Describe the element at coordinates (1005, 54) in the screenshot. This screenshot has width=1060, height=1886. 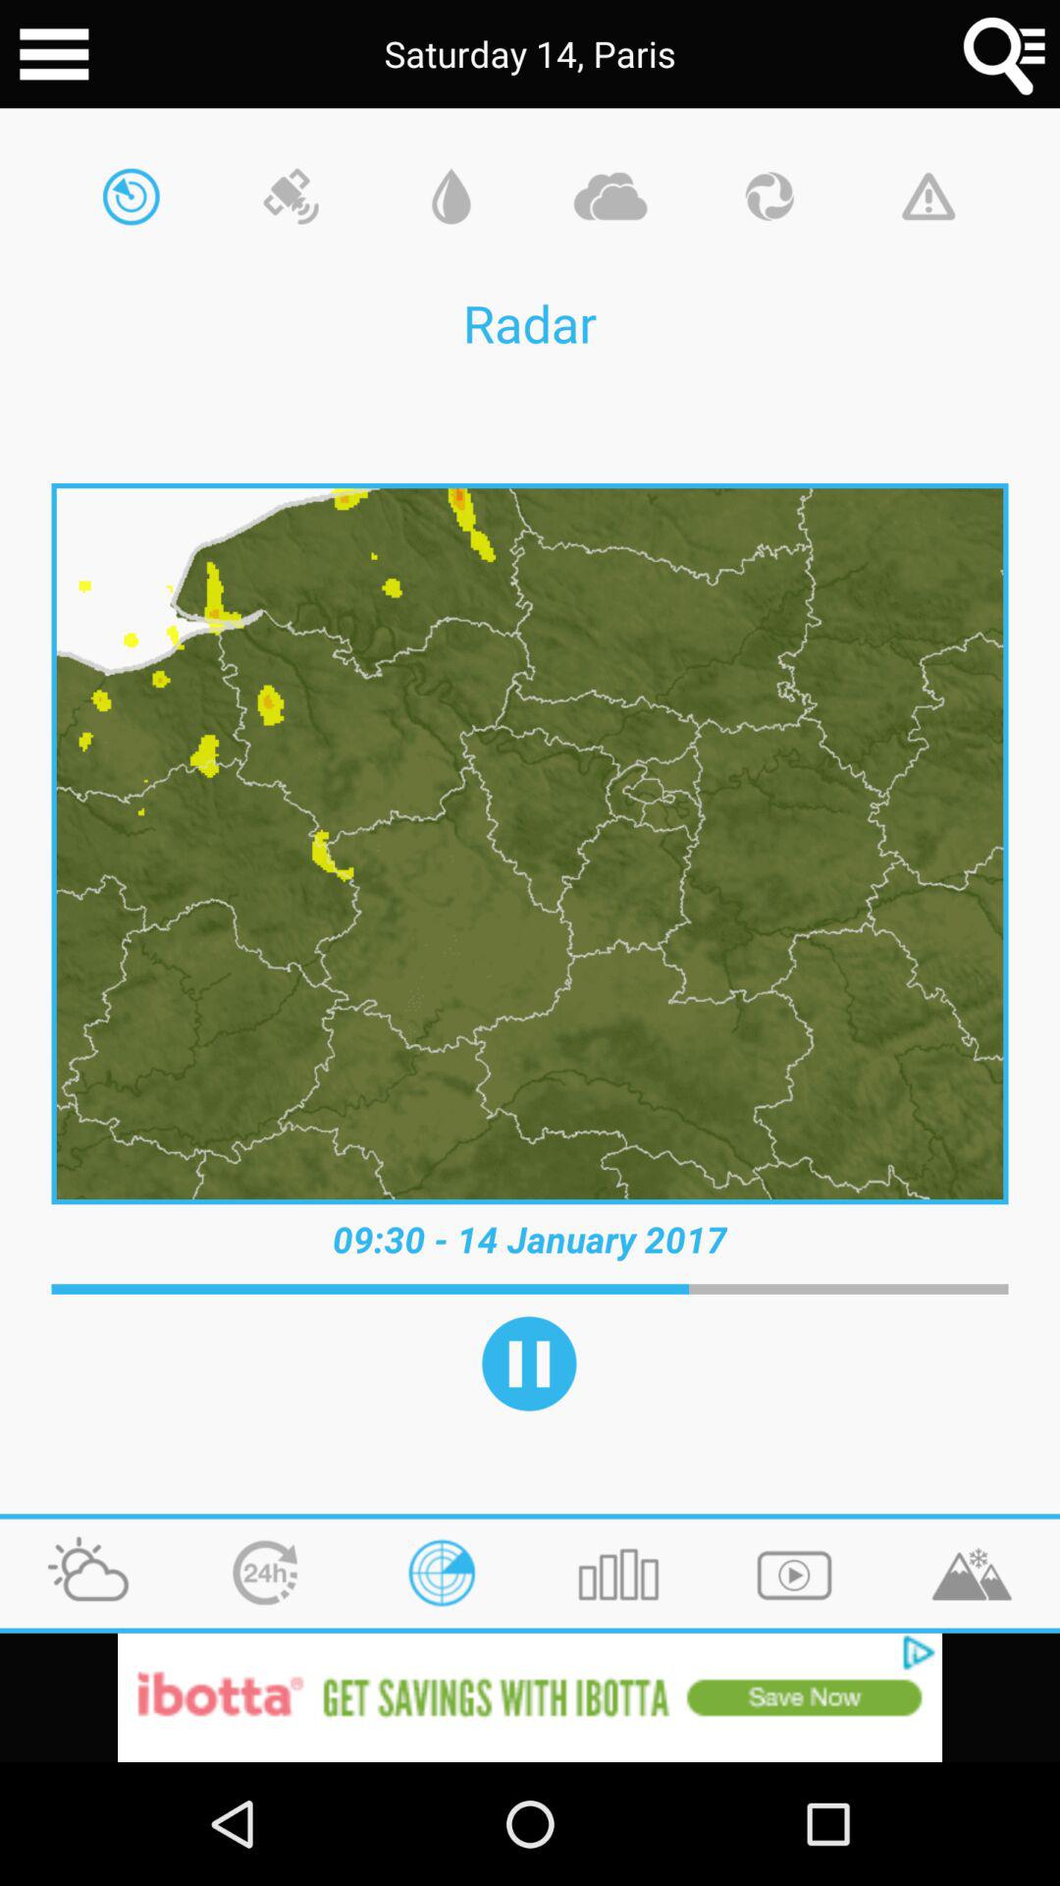
I see `search/menu button` at that location.